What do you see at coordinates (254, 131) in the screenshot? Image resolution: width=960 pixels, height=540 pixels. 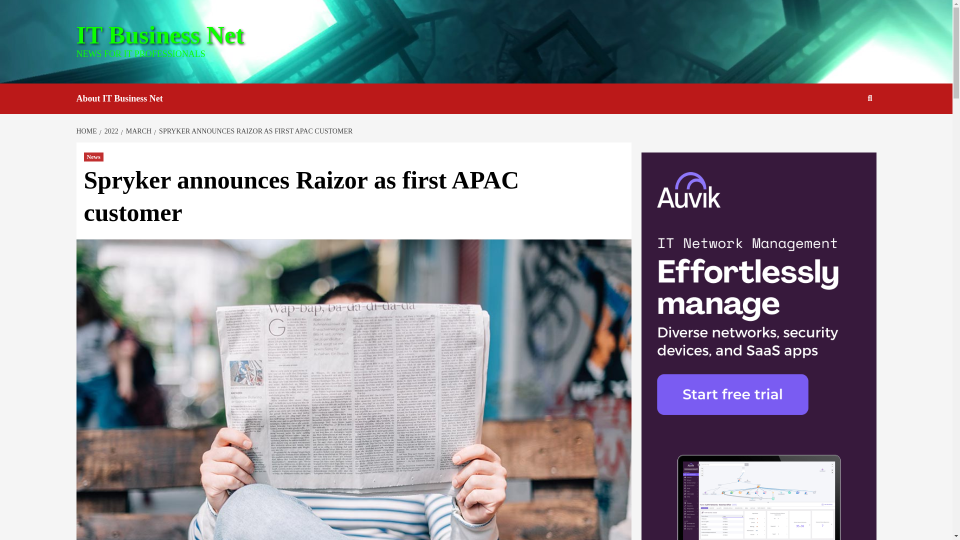 I see `SPRYKER ANNOUNCES RAIZOR AS FIRST APAC CUSTOMER` at bounding box center [254, 131].